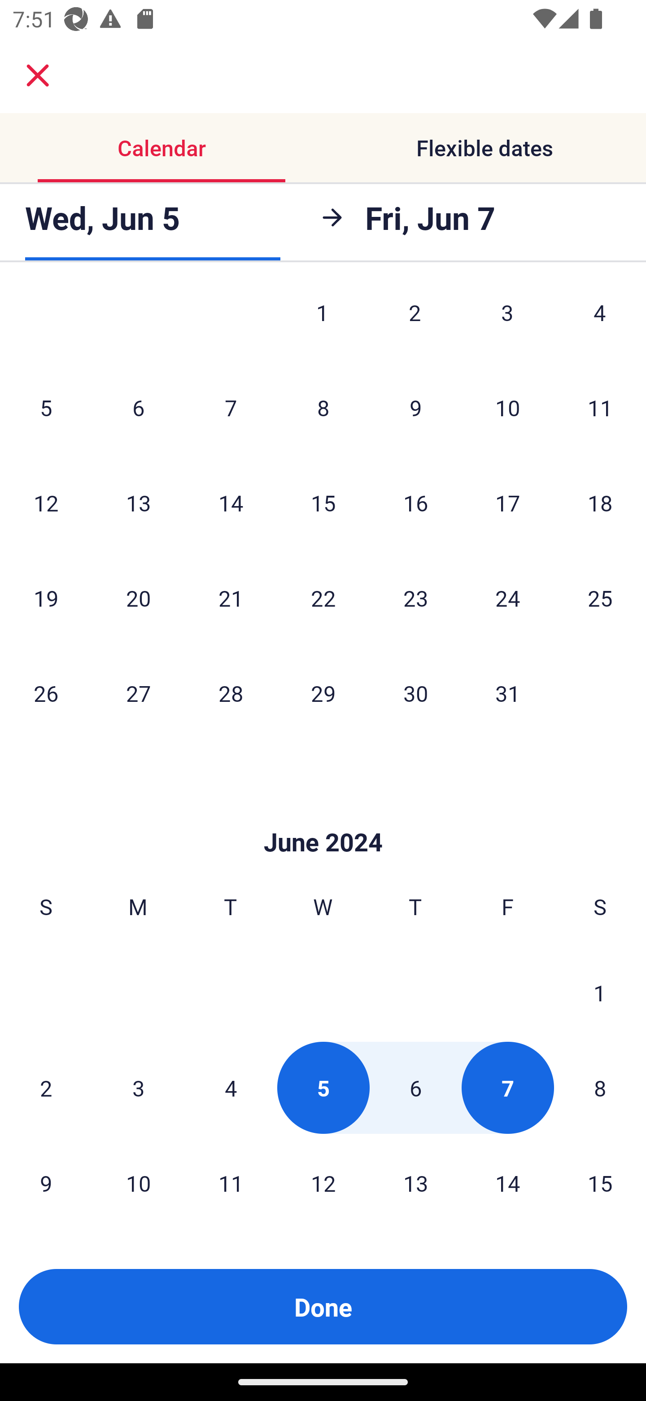 The image size is (646, 1401). Describe the element at coordinates (231, 598) in the screenshot. I see `21 Tuesday, May 21, 2024` at that location.